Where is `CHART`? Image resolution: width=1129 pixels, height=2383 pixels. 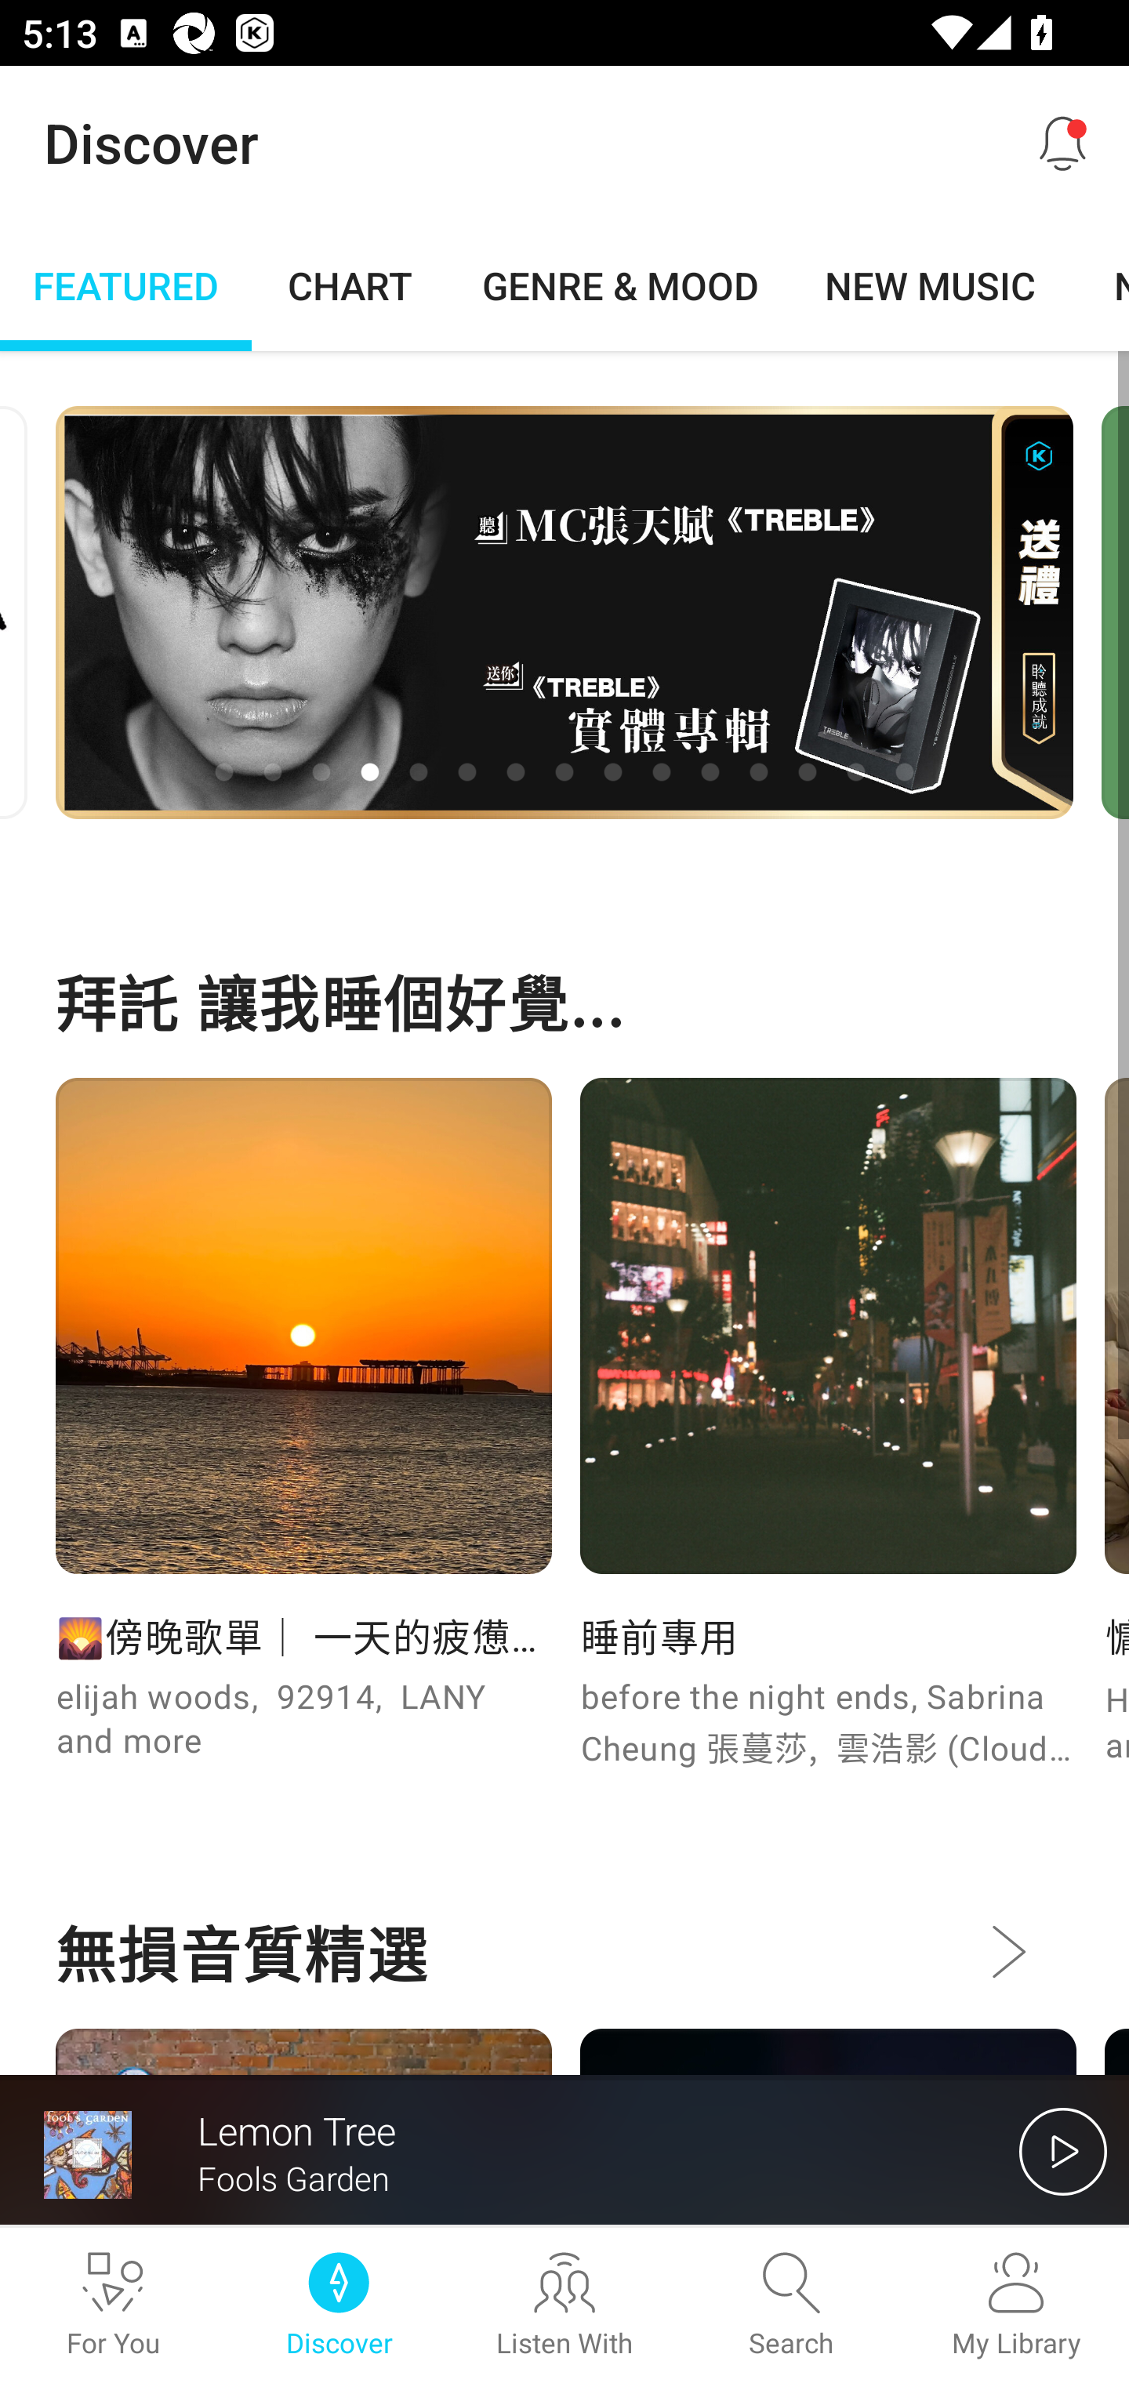
CHART is located at coordinates (350, 284).